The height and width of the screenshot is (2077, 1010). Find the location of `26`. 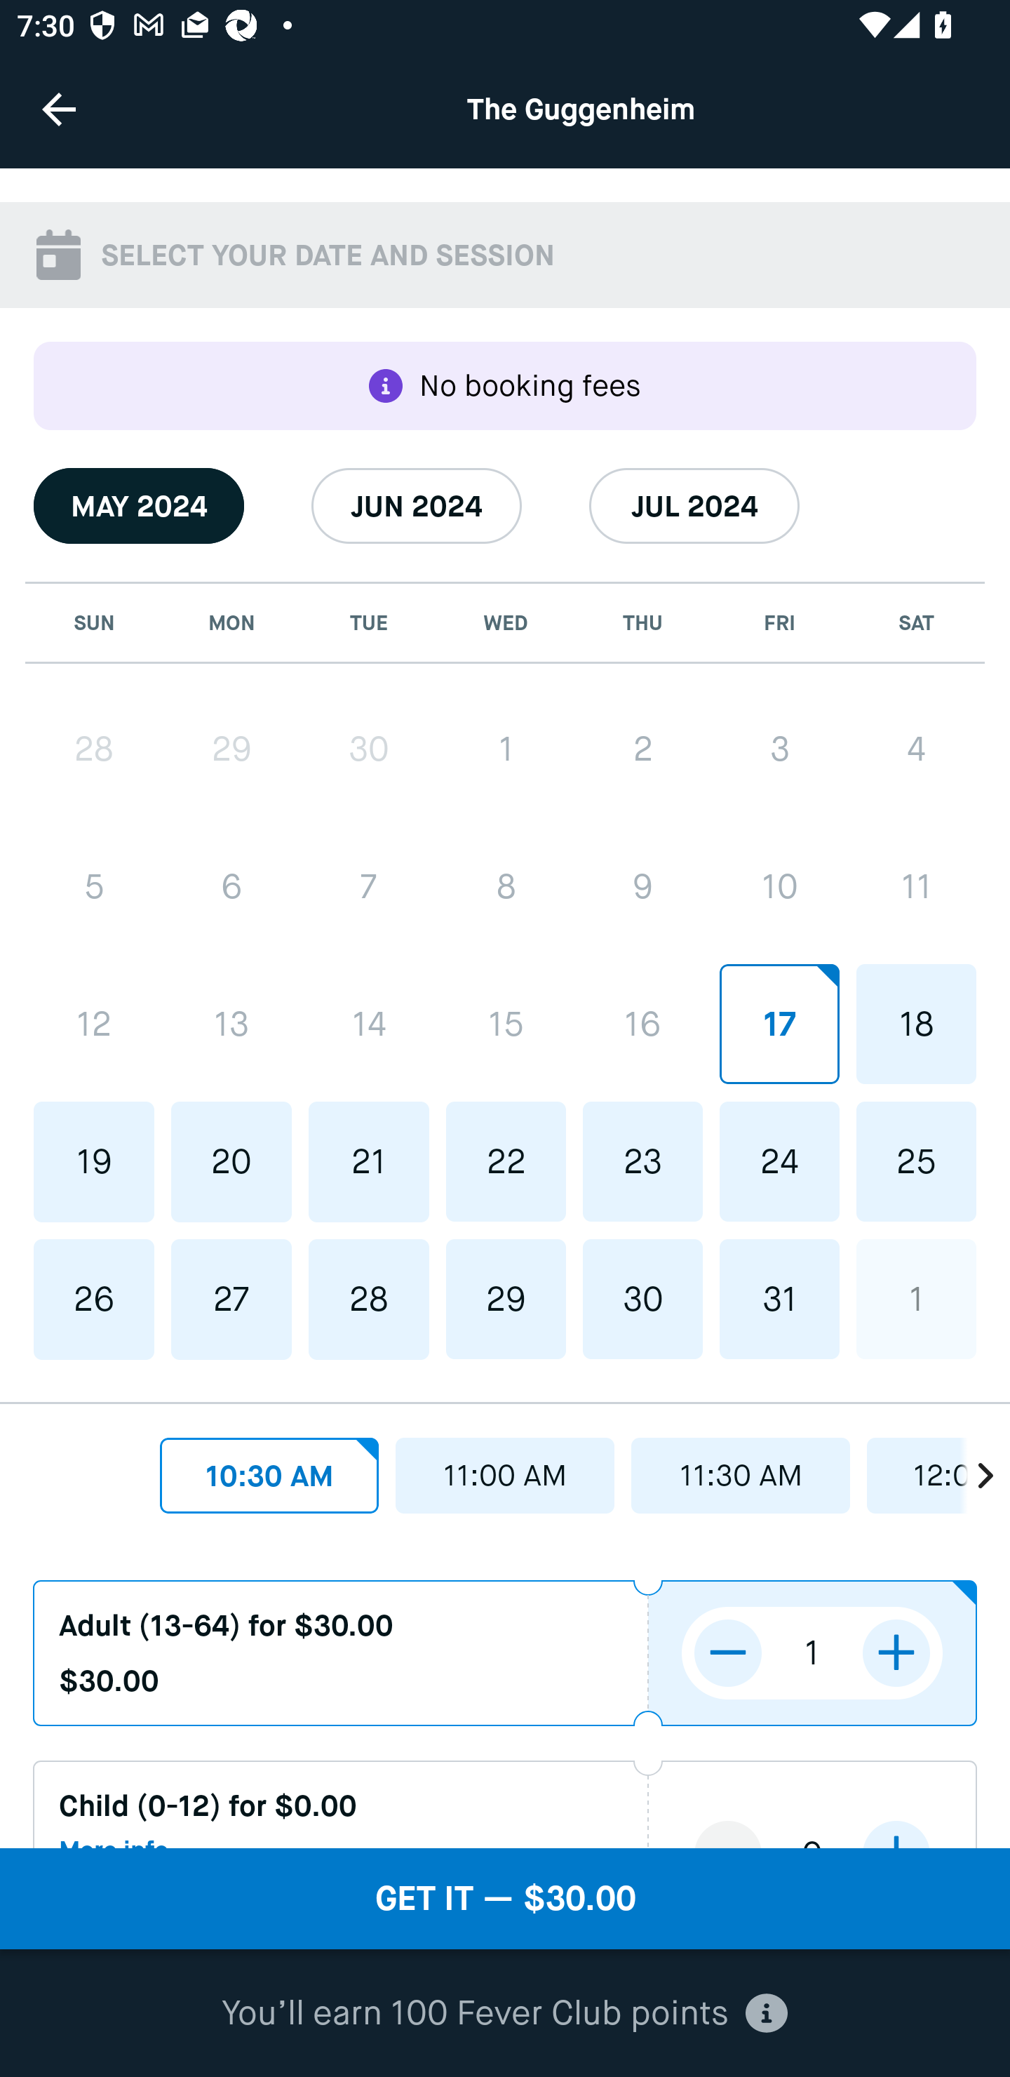

26 is located at coordinates (94, 1300).